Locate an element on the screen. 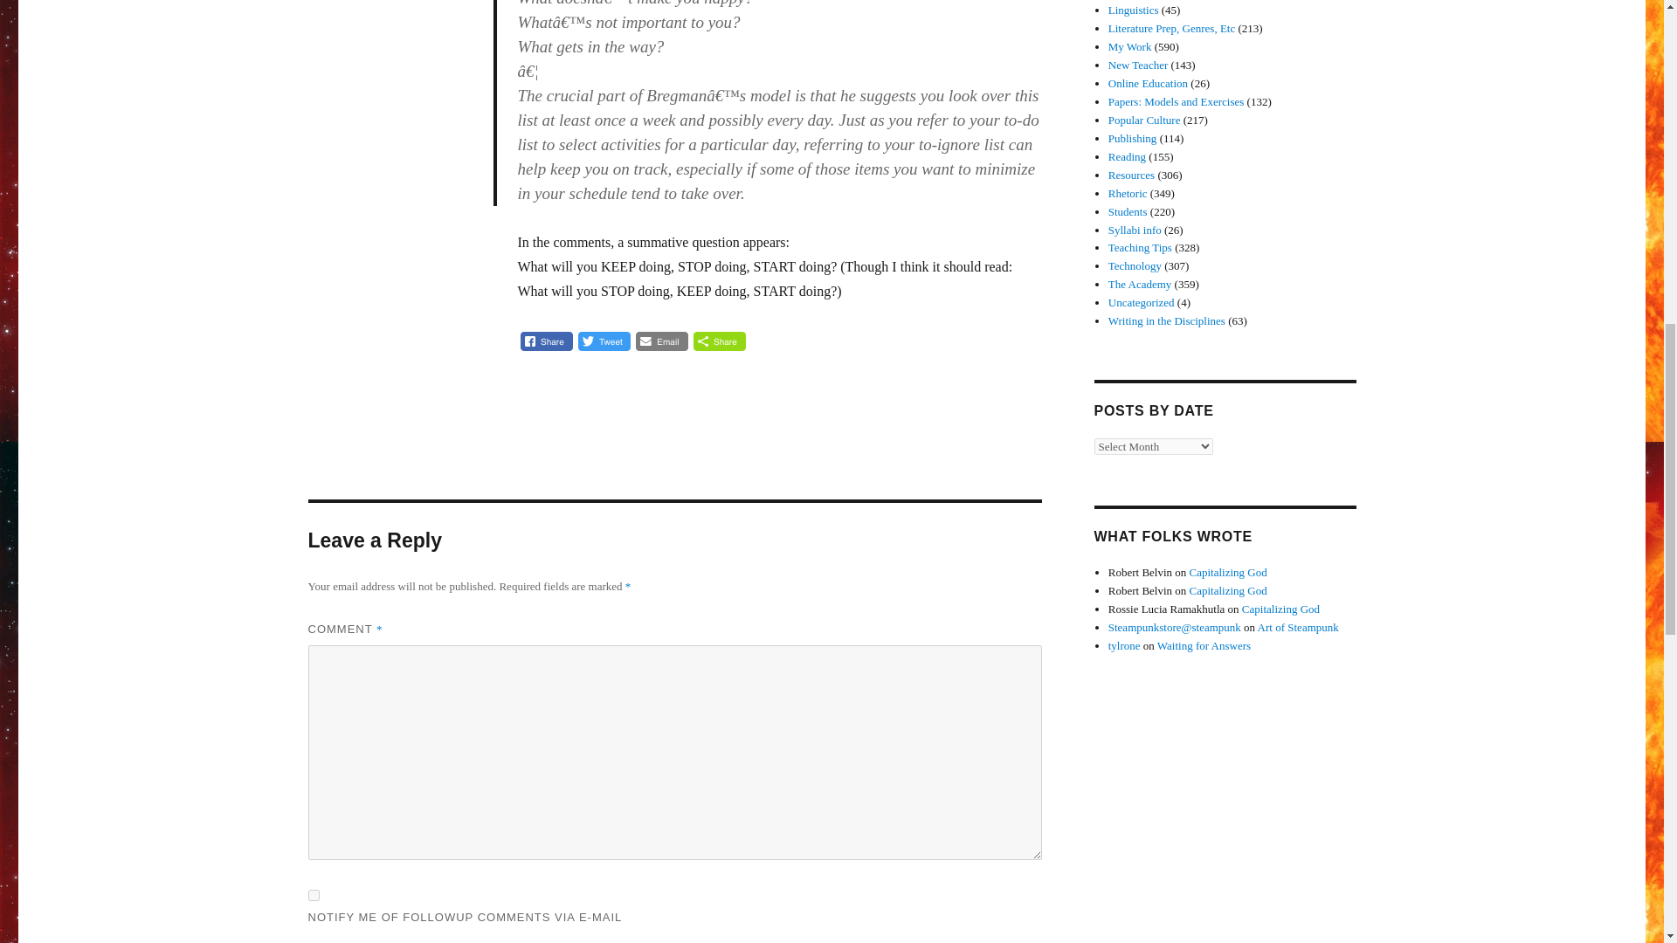 This screenshot has width=1677, height=943. New Teacher is located at coordinates (1139, 65).